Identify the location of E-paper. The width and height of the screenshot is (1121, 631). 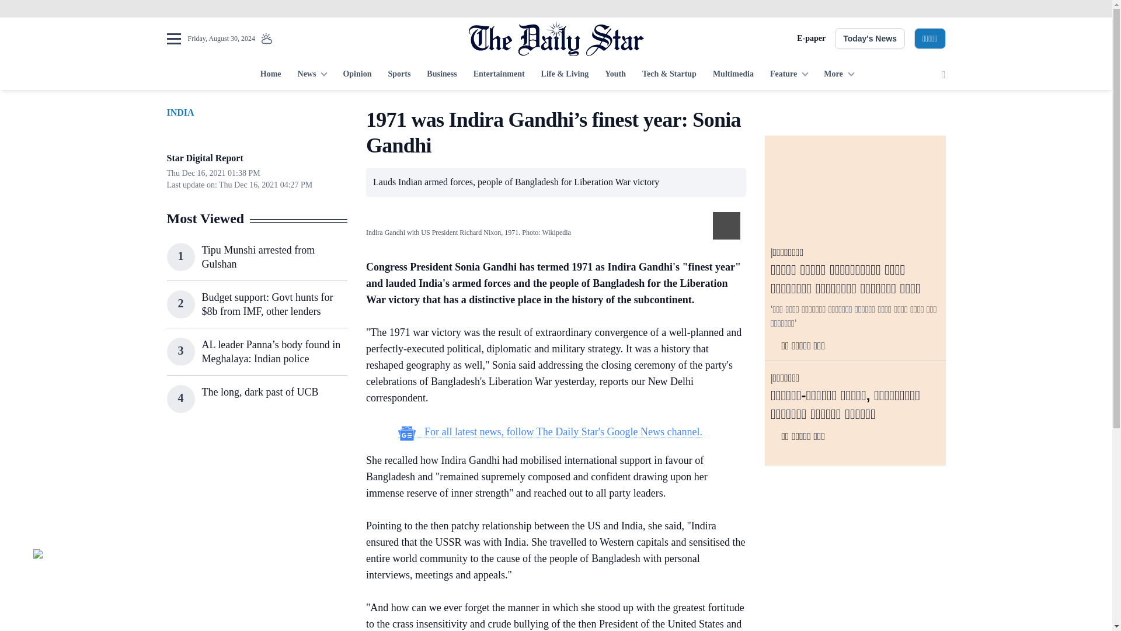
(811, 39).